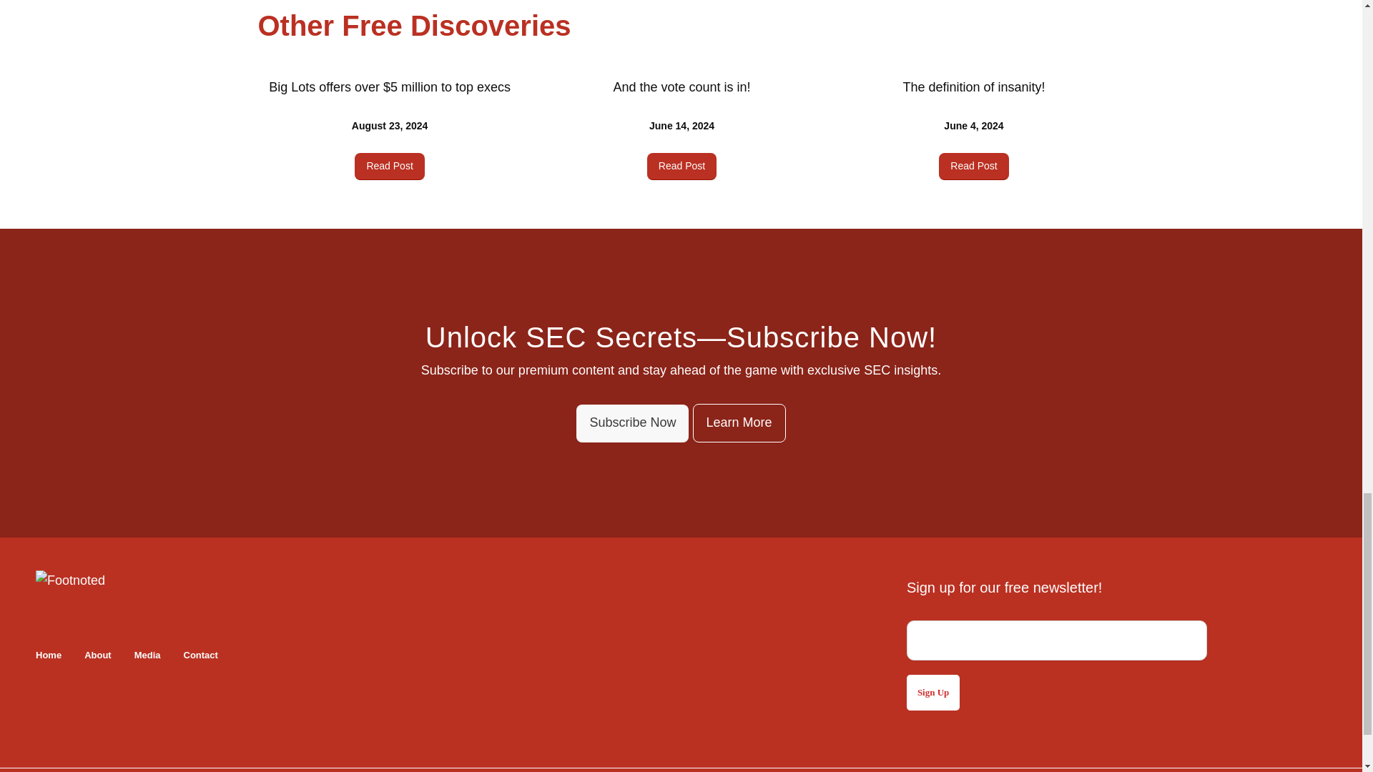 The width and height of the screenshot is (1373, 772). I want to click on Home, so click(49, 655).